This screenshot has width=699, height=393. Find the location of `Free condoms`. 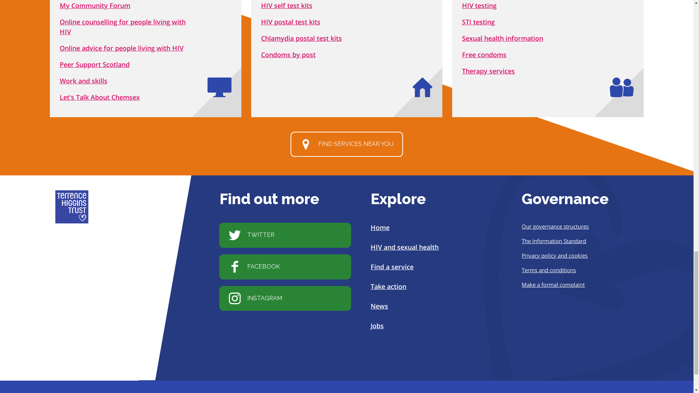

Free condoms is located at coordinates (484, 55).